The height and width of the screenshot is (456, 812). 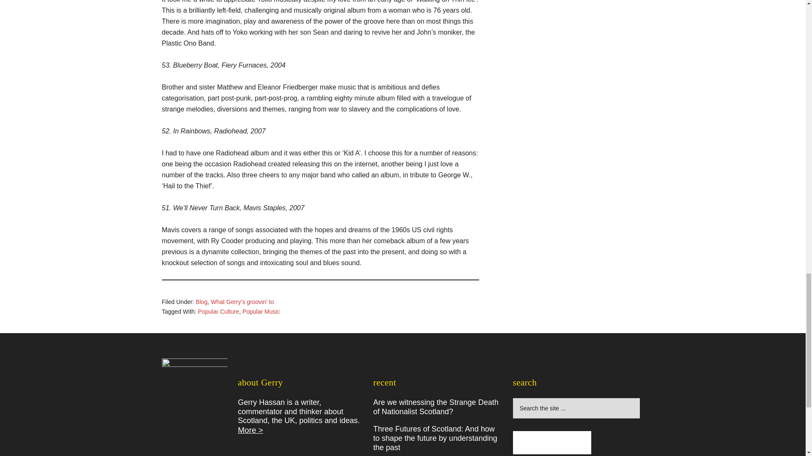 I want to click on Popular Culture, so click(x=218, y=312).